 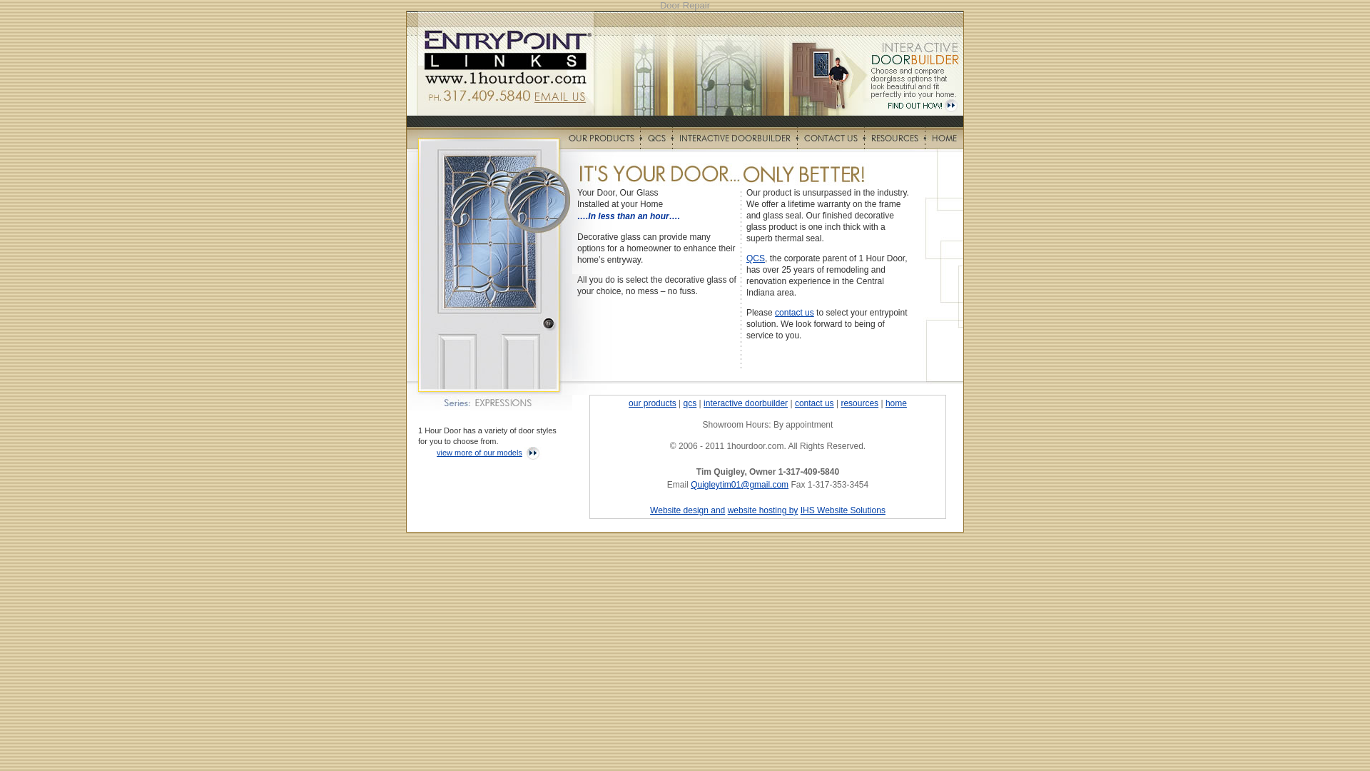 What do you see at coordinates (739, 485) in the screenshot?
I see `Quigleytim01@gmail.com` at bounding box center [739, 485].